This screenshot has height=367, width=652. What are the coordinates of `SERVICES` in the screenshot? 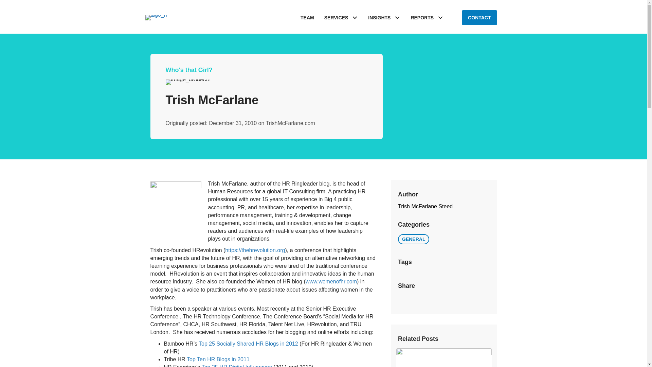 It's located at (341, 18).